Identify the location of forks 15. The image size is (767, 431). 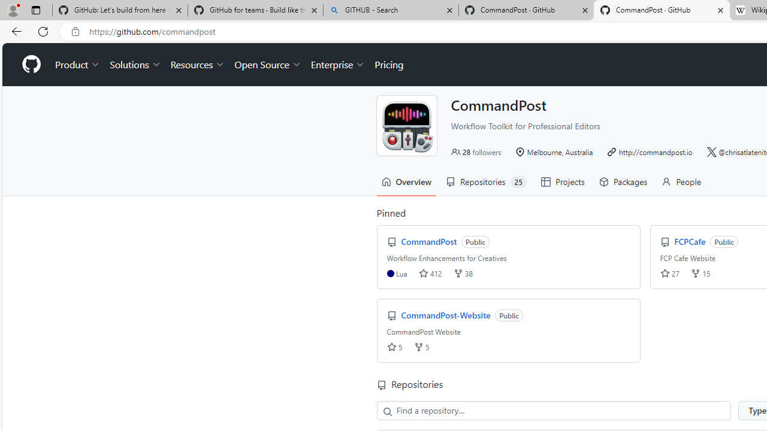
(701, 273).